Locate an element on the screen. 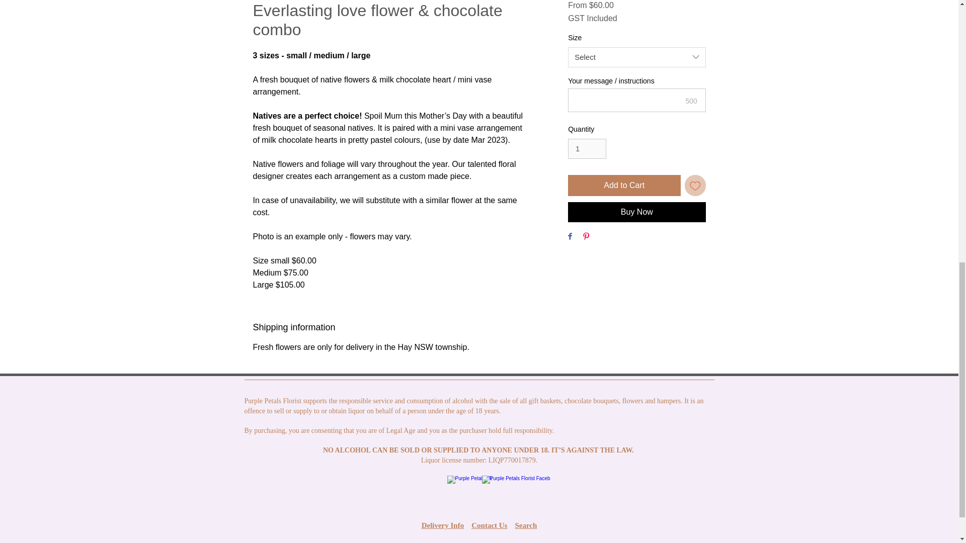  Add to Cart is located at coordinates (624, 185).